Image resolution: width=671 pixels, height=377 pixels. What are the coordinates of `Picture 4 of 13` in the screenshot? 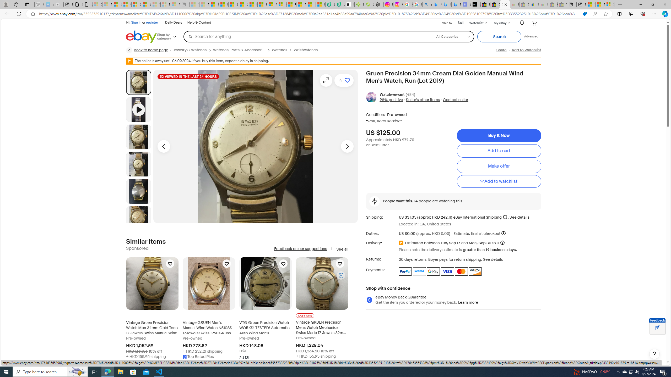 It's located at (138, 191).